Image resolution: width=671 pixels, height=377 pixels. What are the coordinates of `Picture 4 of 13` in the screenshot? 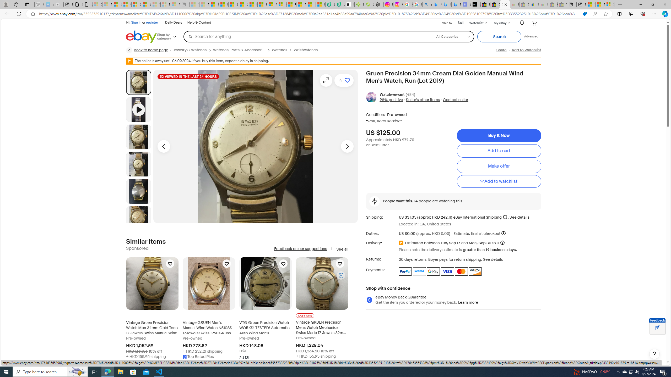 It's located at (138, 191).